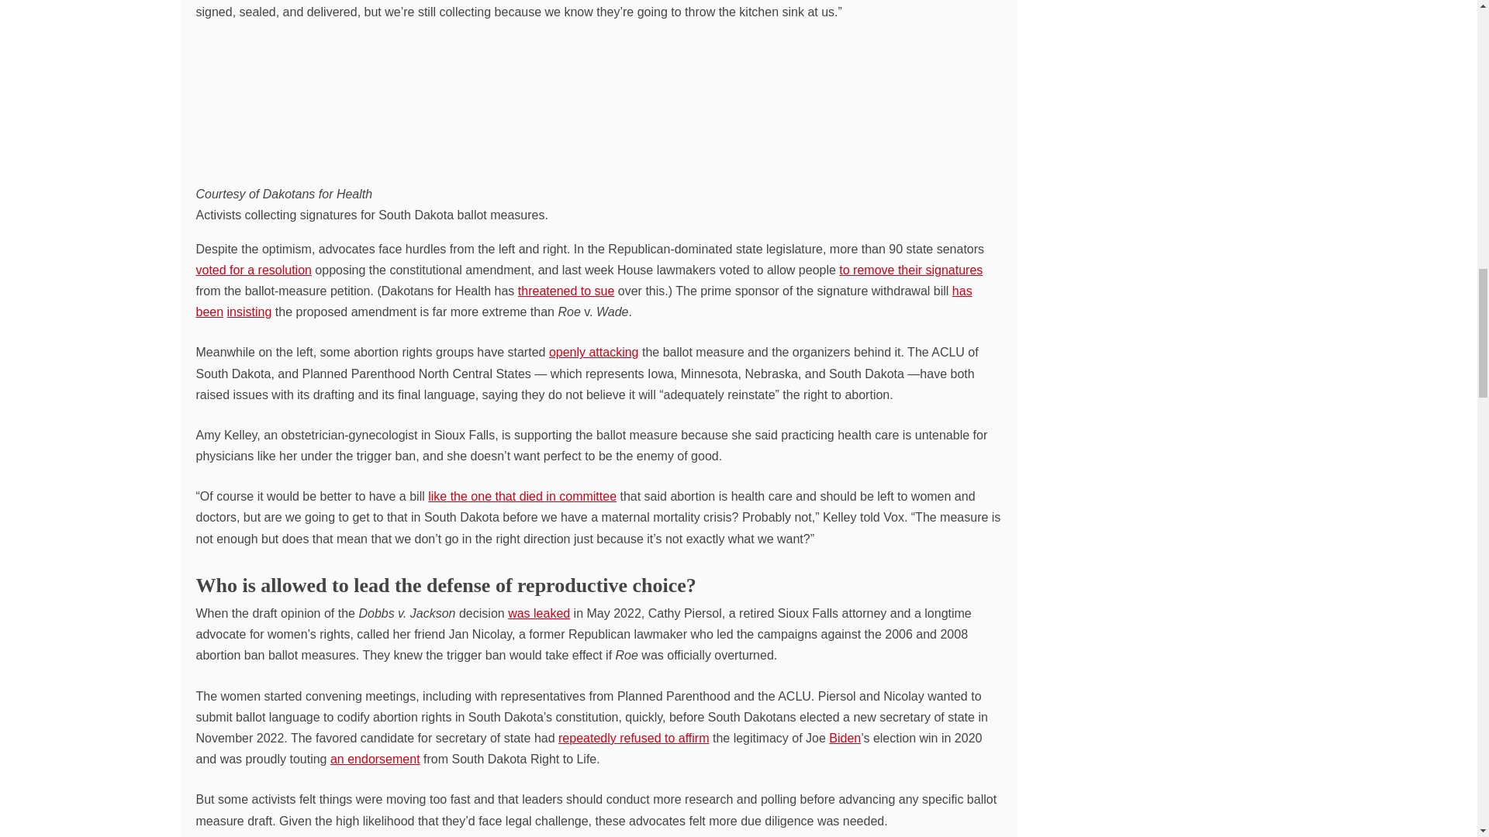 Image resolution: width=1489 pixels, height=837 pixels. I want to click on like the one that died in committee, so click(522, 496).